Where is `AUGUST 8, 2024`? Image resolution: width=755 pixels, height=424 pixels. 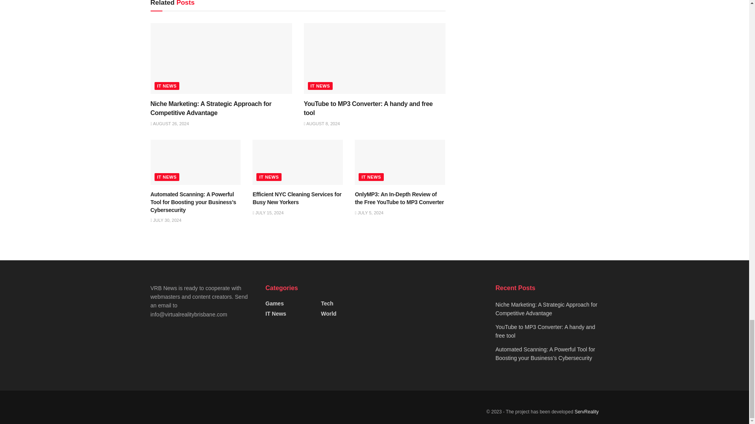
AUGUST 8, 2024 is located at coordinates (322, 123).